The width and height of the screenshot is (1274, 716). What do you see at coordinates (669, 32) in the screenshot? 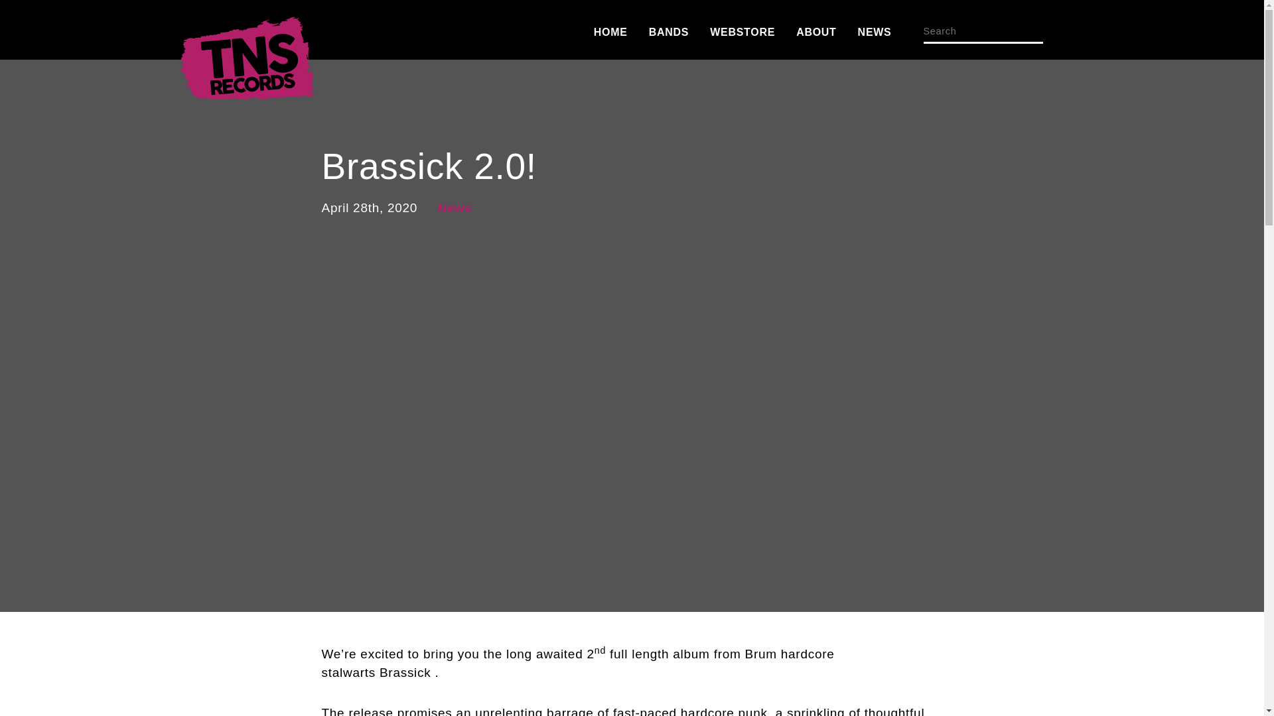
I see `BANDS` at bounding box center [669, 32].